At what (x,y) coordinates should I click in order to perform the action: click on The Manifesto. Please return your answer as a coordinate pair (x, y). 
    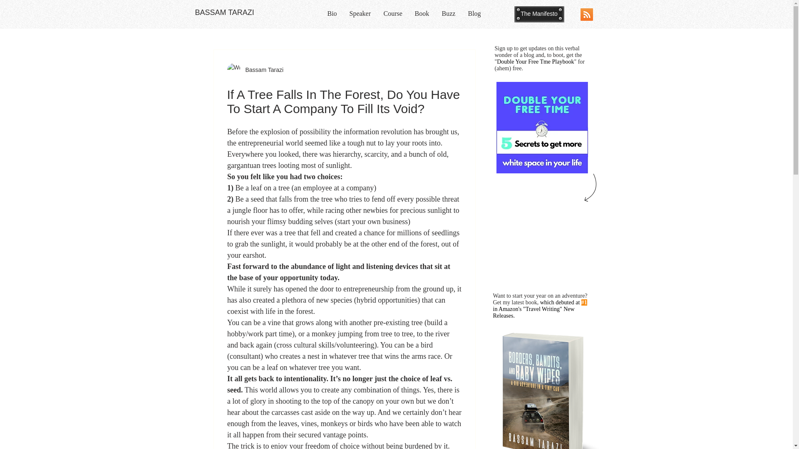
    Looking at the image, I should click on (539, 14).